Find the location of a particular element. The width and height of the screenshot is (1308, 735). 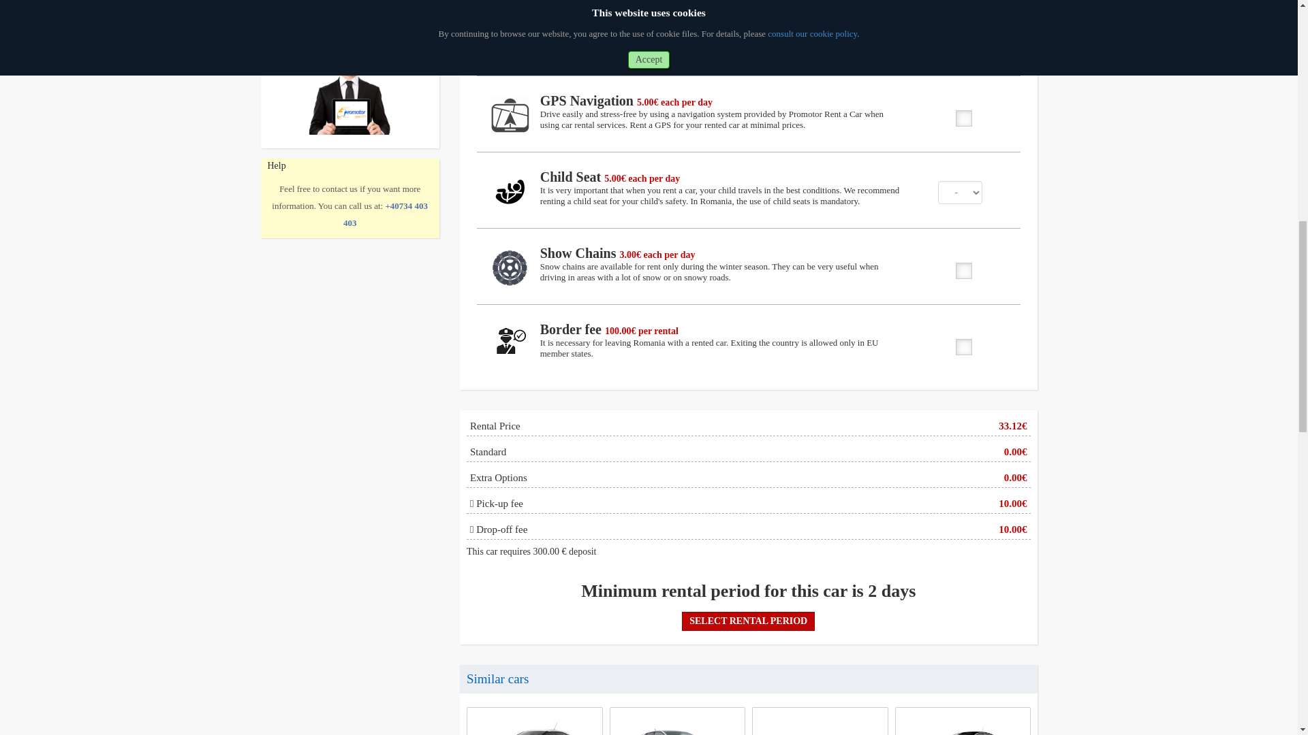

on is located at coordinates (961, 343).